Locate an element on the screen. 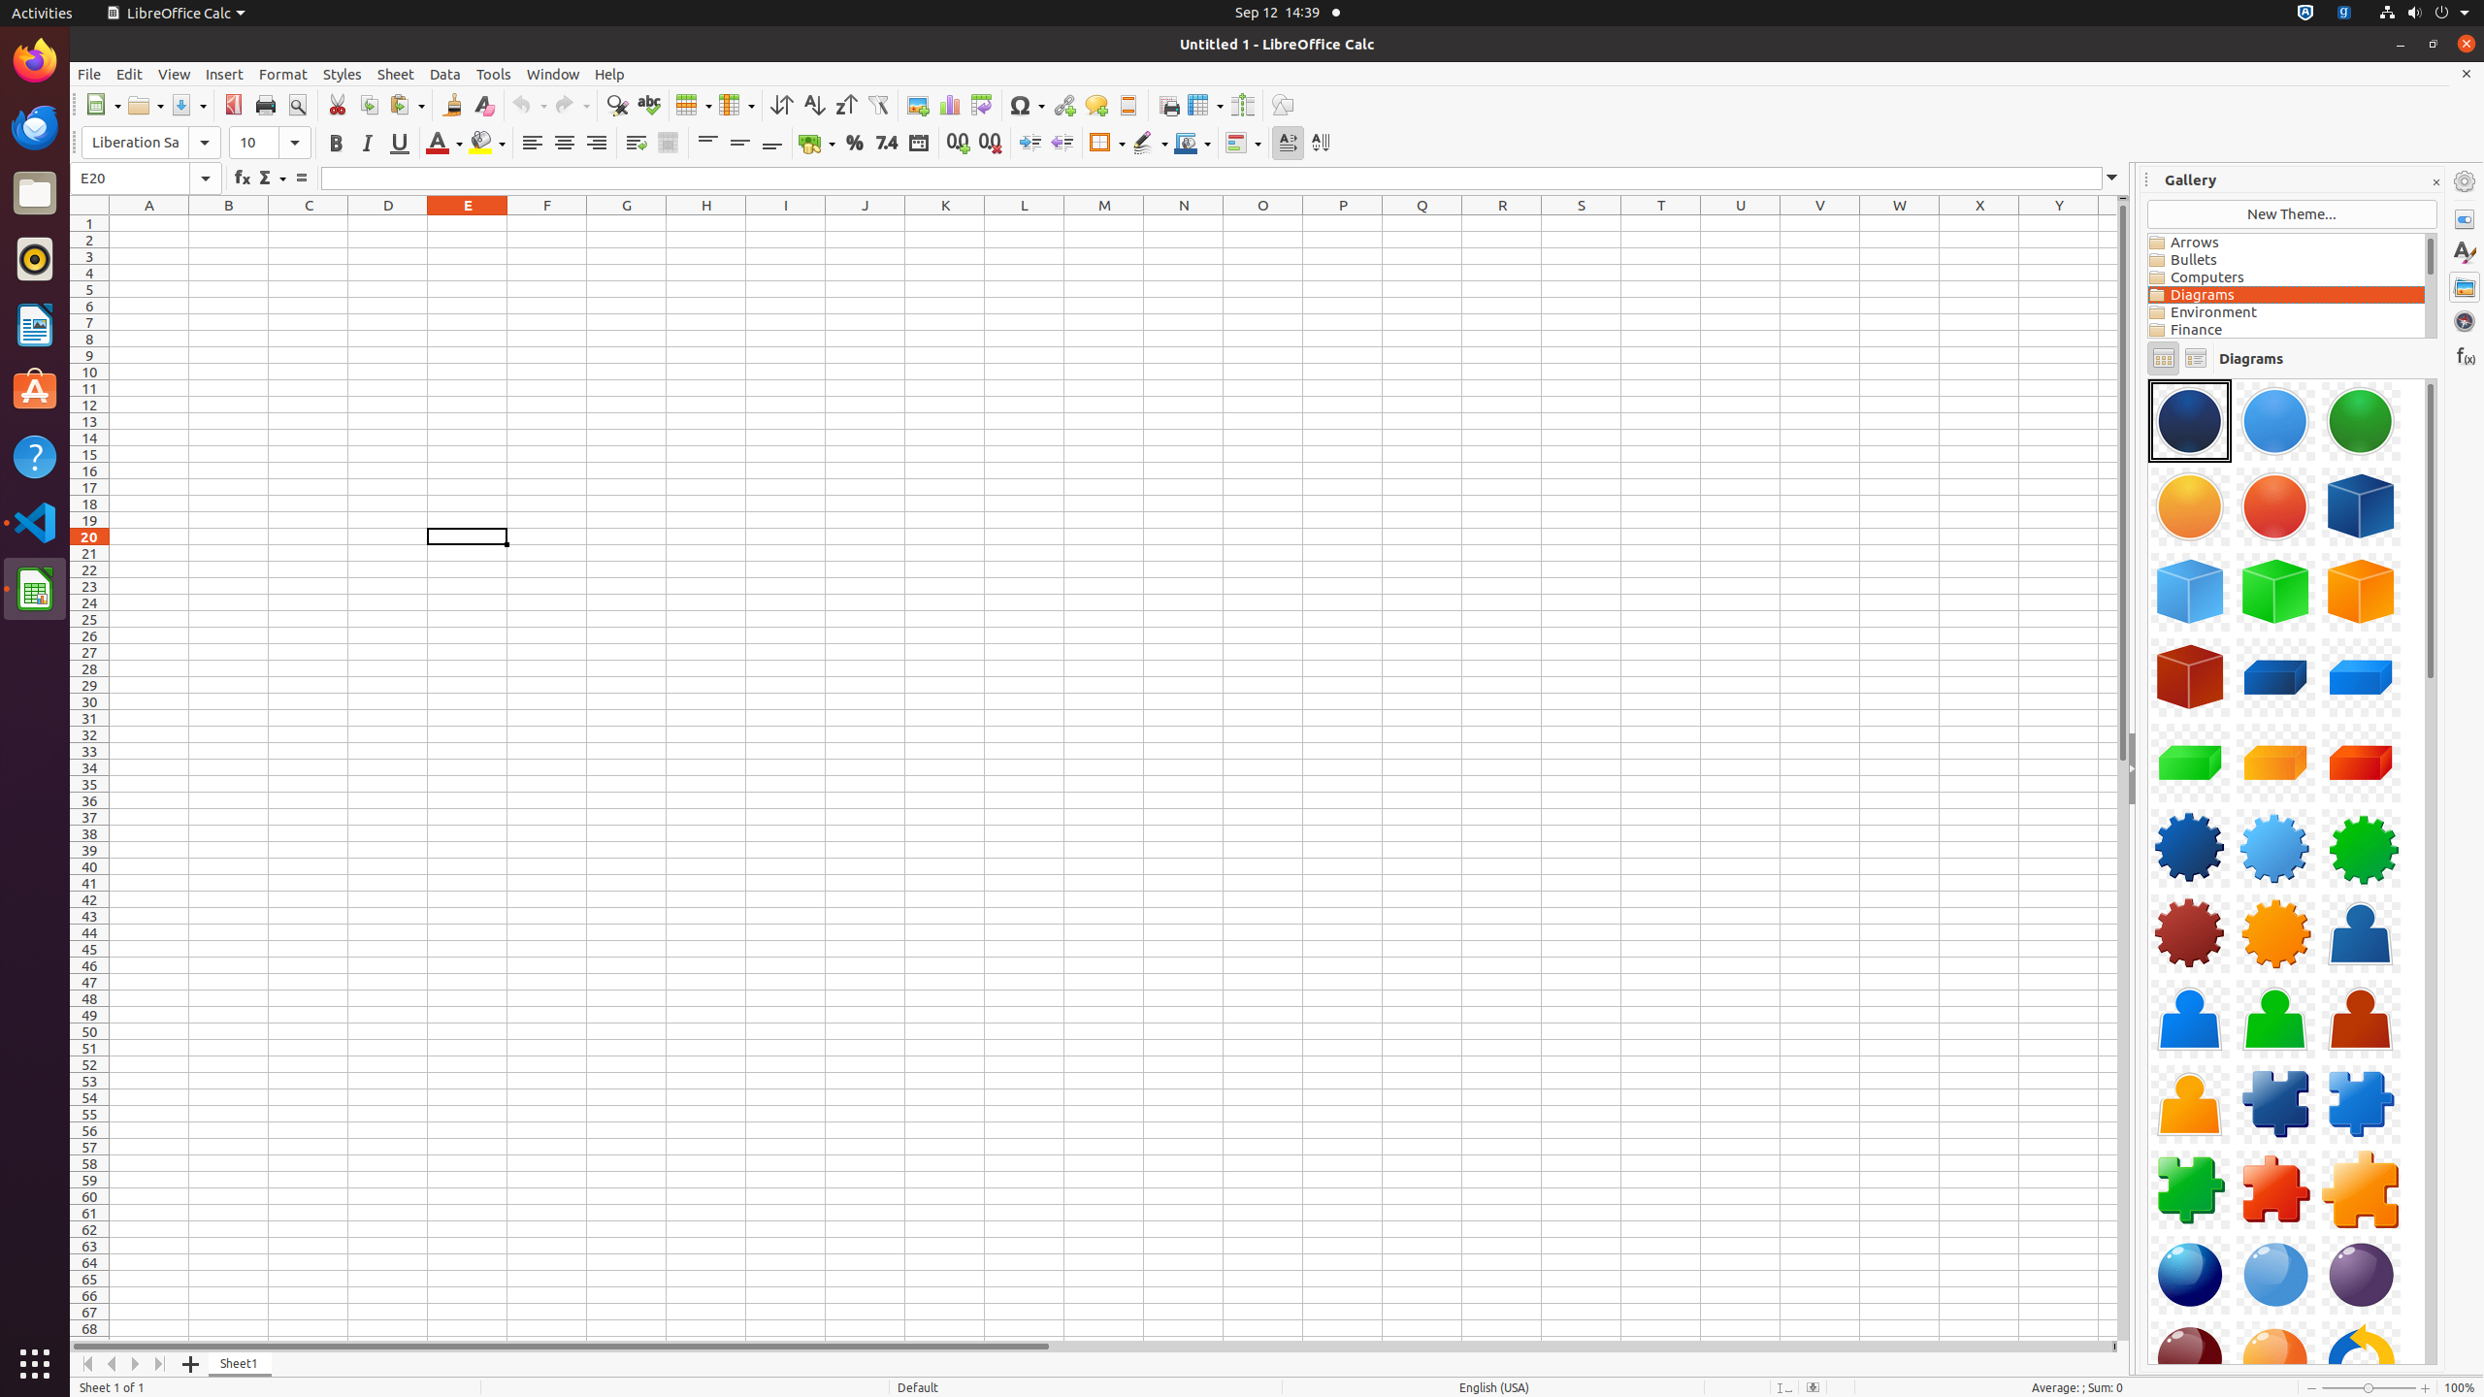 This screenshot has height=1397, width=2484. Function Wizard is located at coordinates (243, 179).